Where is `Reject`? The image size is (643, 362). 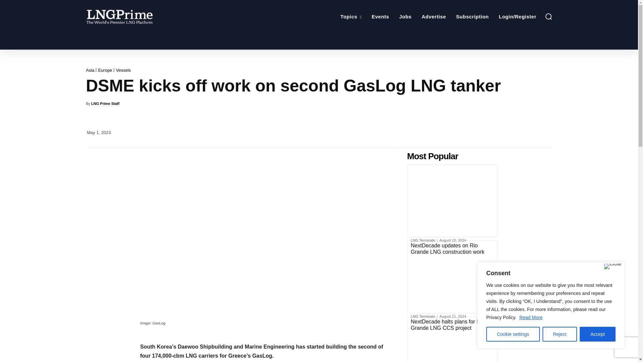
Reject is located at coordinates (560, 334).